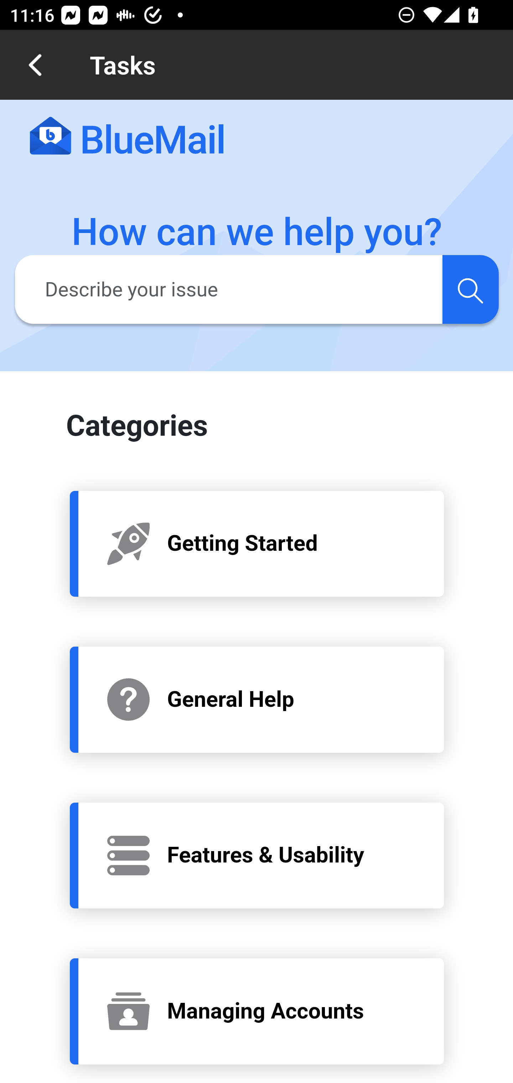 This screenshot has width=513, height=1083. I want to click on icon Managing Accounts icon Managing Accounts, so click(257, 1011).